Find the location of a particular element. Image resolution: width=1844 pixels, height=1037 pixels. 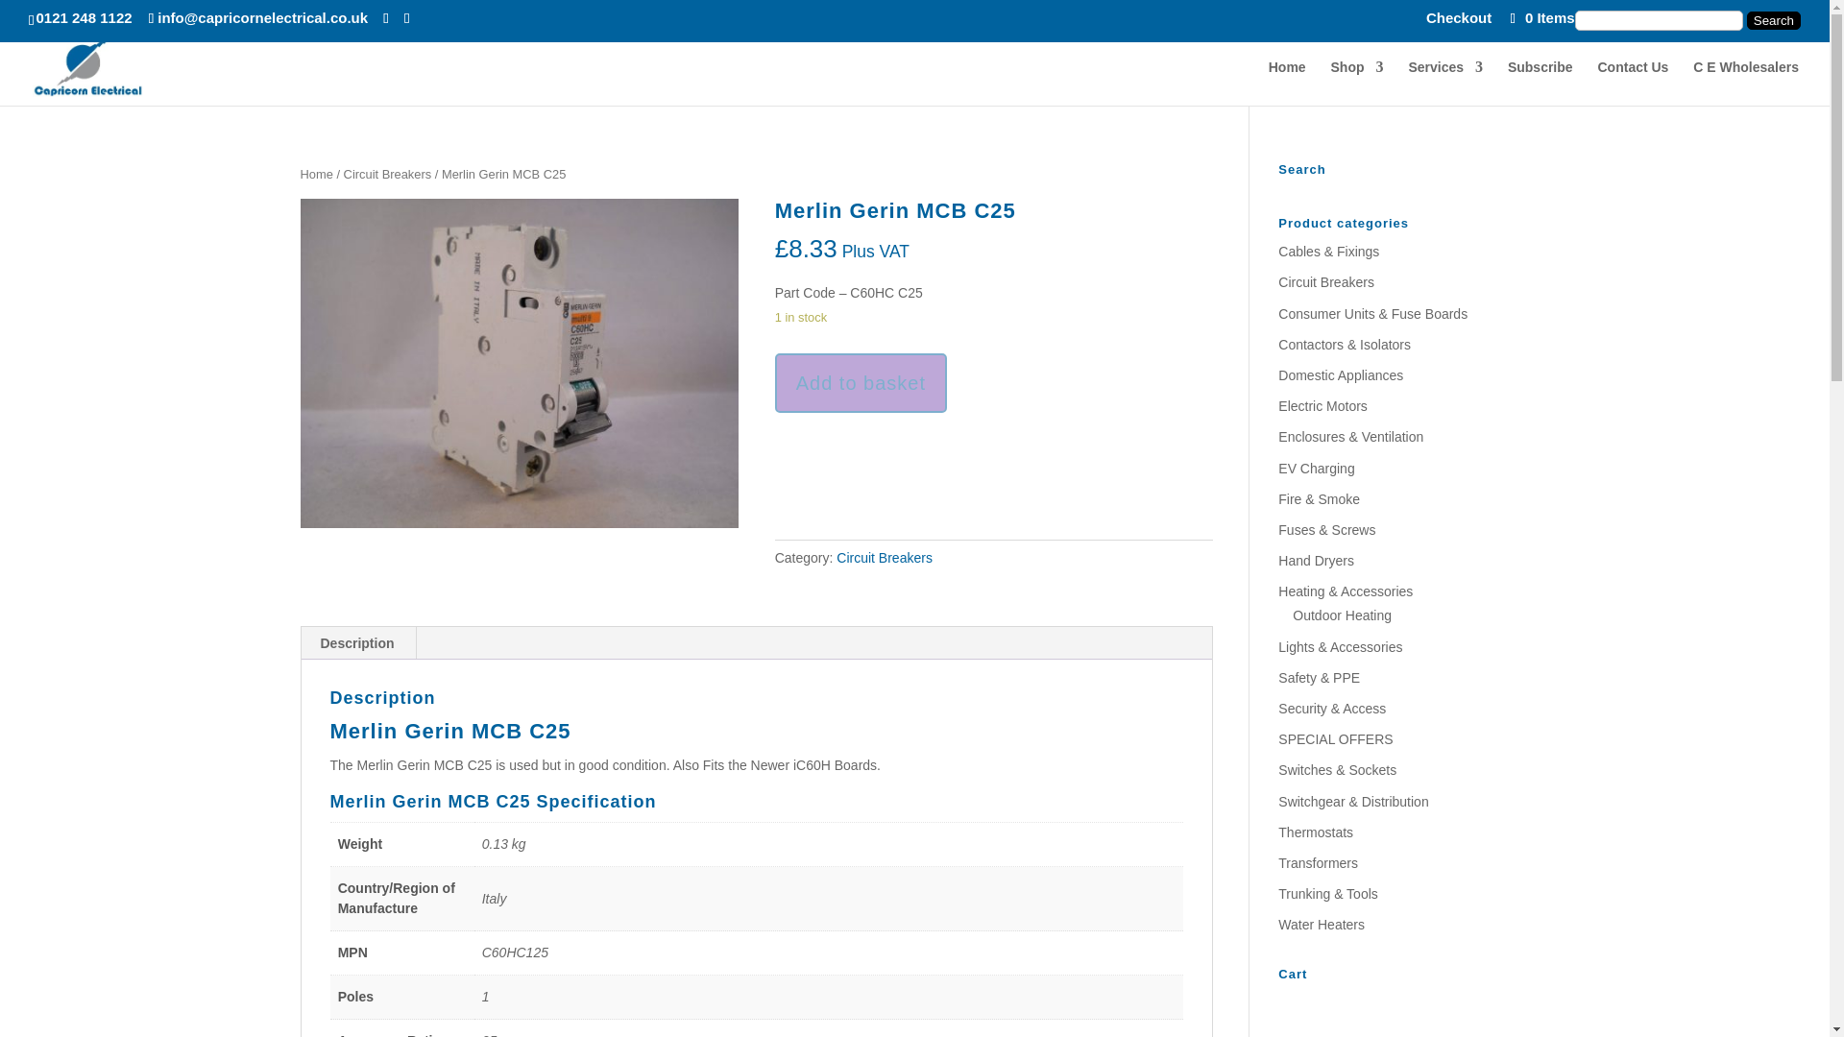

Add to basket is located at coordinates (861, 383).